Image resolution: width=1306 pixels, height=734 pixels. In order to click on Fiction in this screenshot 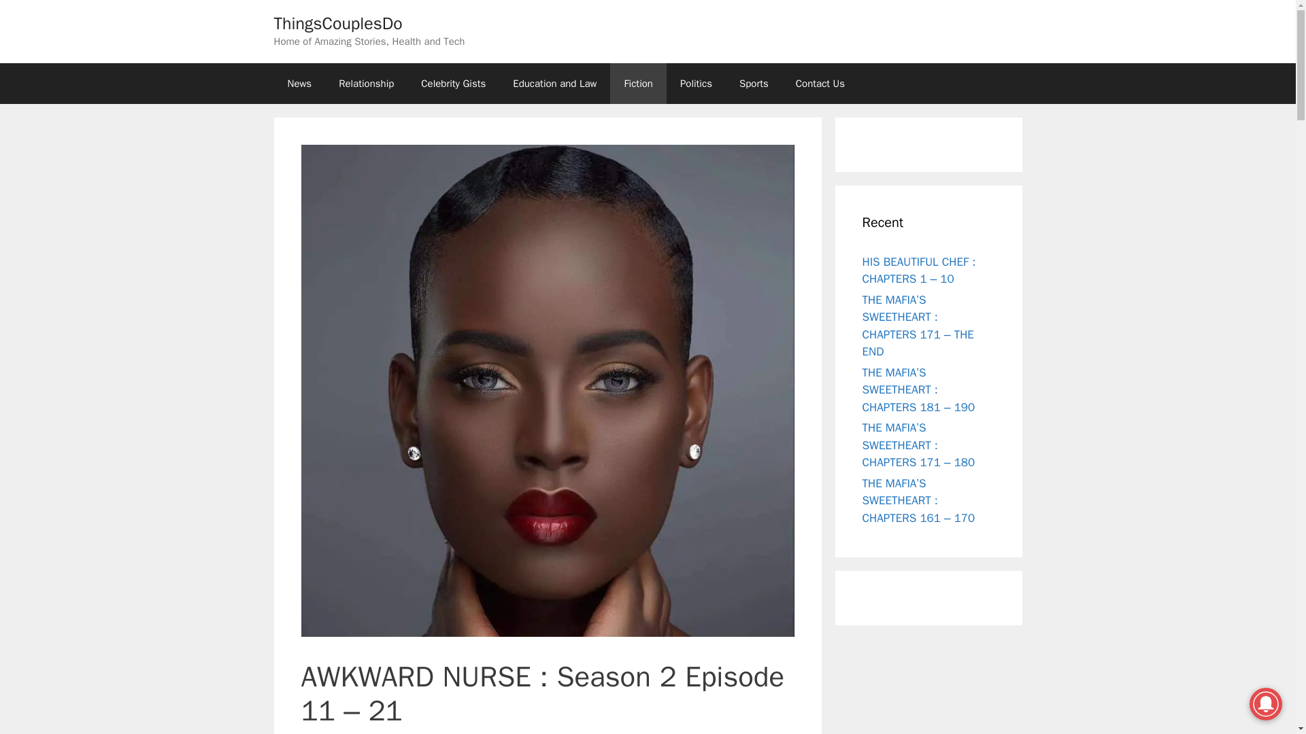, I will do `click(638, 83)`.